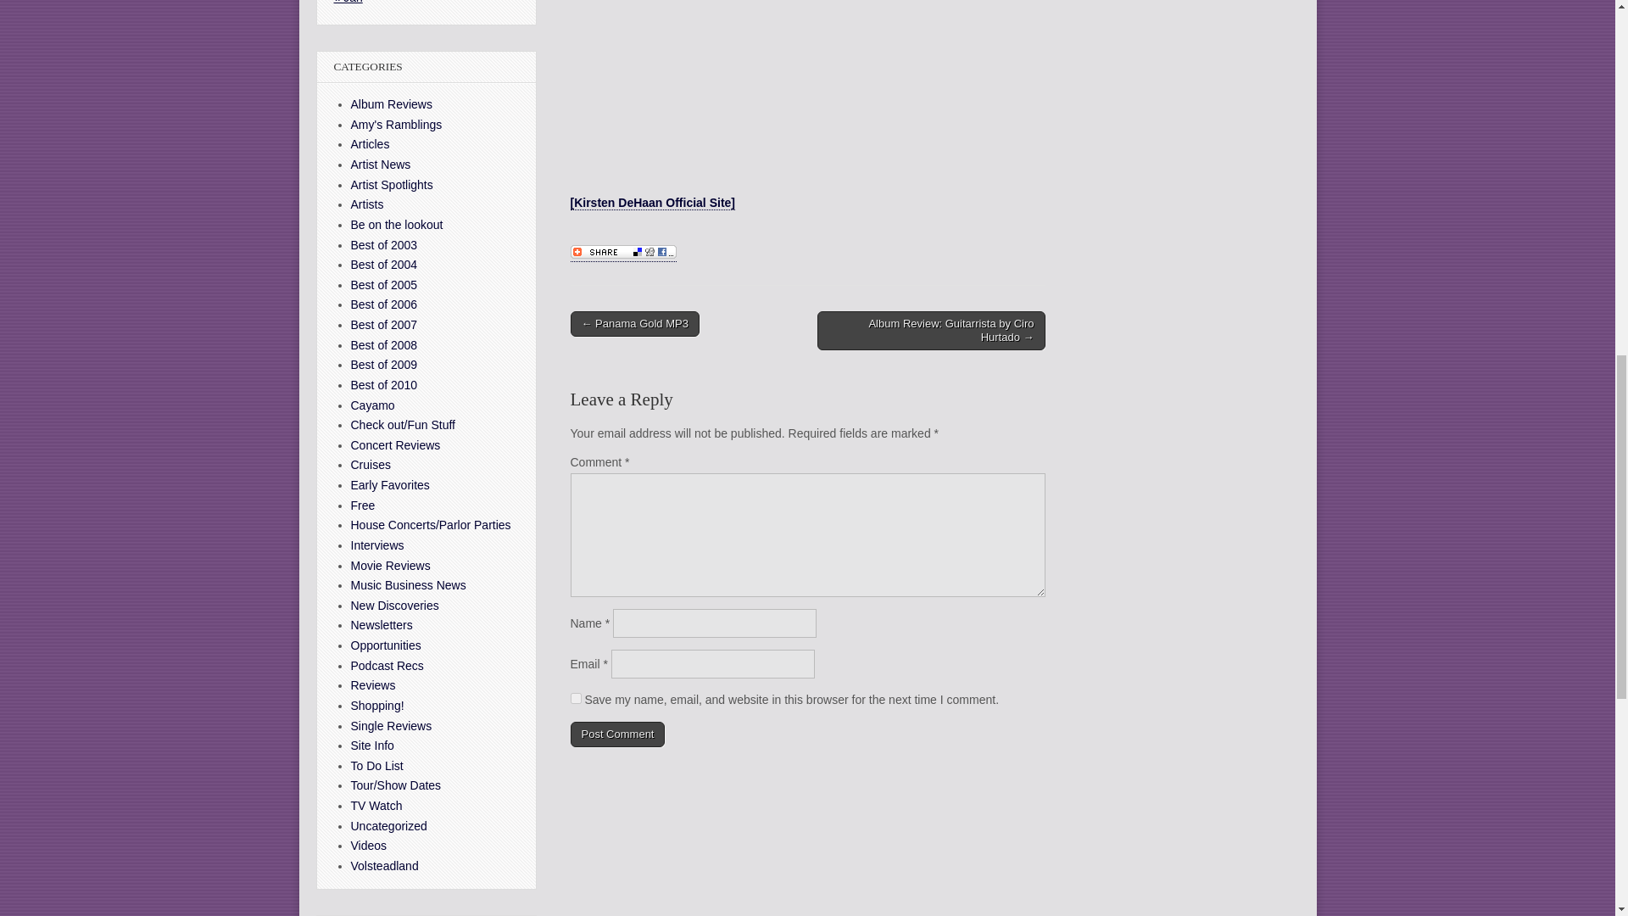 This screenshot has height=916, width=1628. What do you see at coordinates (385, 264) in the screenshot?
I see `Best of 2004` at bounding box center [385, 264].